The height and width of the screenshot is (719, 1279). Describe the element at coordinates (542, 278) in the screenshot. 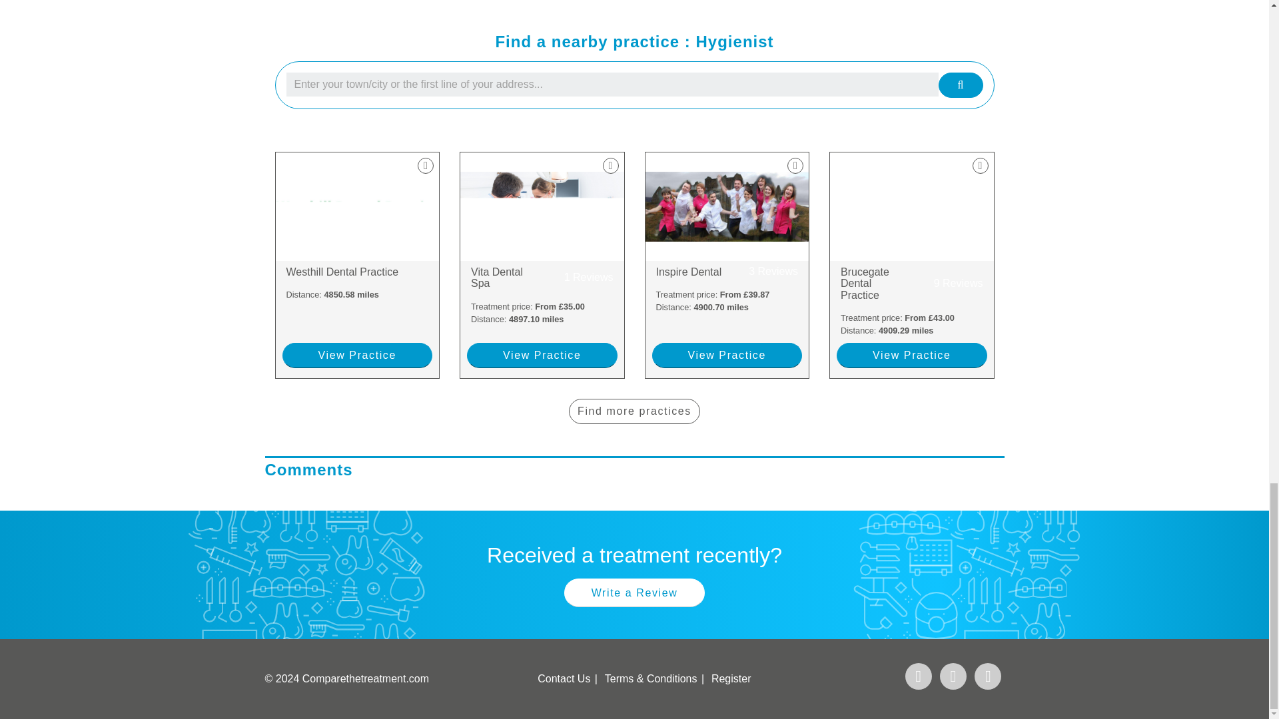

I see `Westhill Dental Practice` at that location.